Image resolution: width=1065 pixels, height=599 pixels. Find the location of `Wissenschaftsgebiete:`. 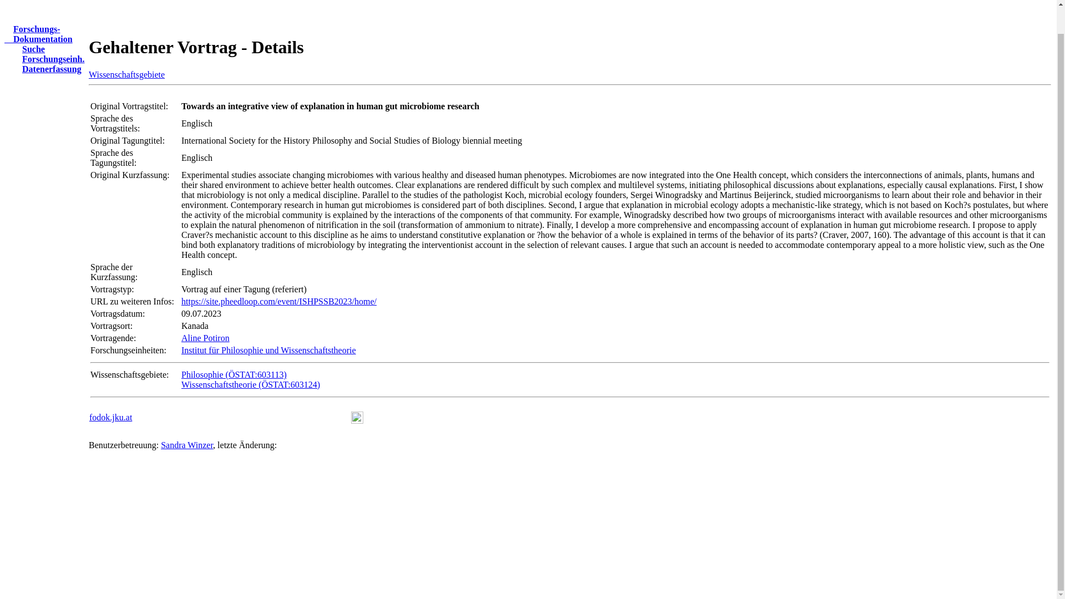

Wissenschaftsgebiete: is located at coordinates (205, 337).